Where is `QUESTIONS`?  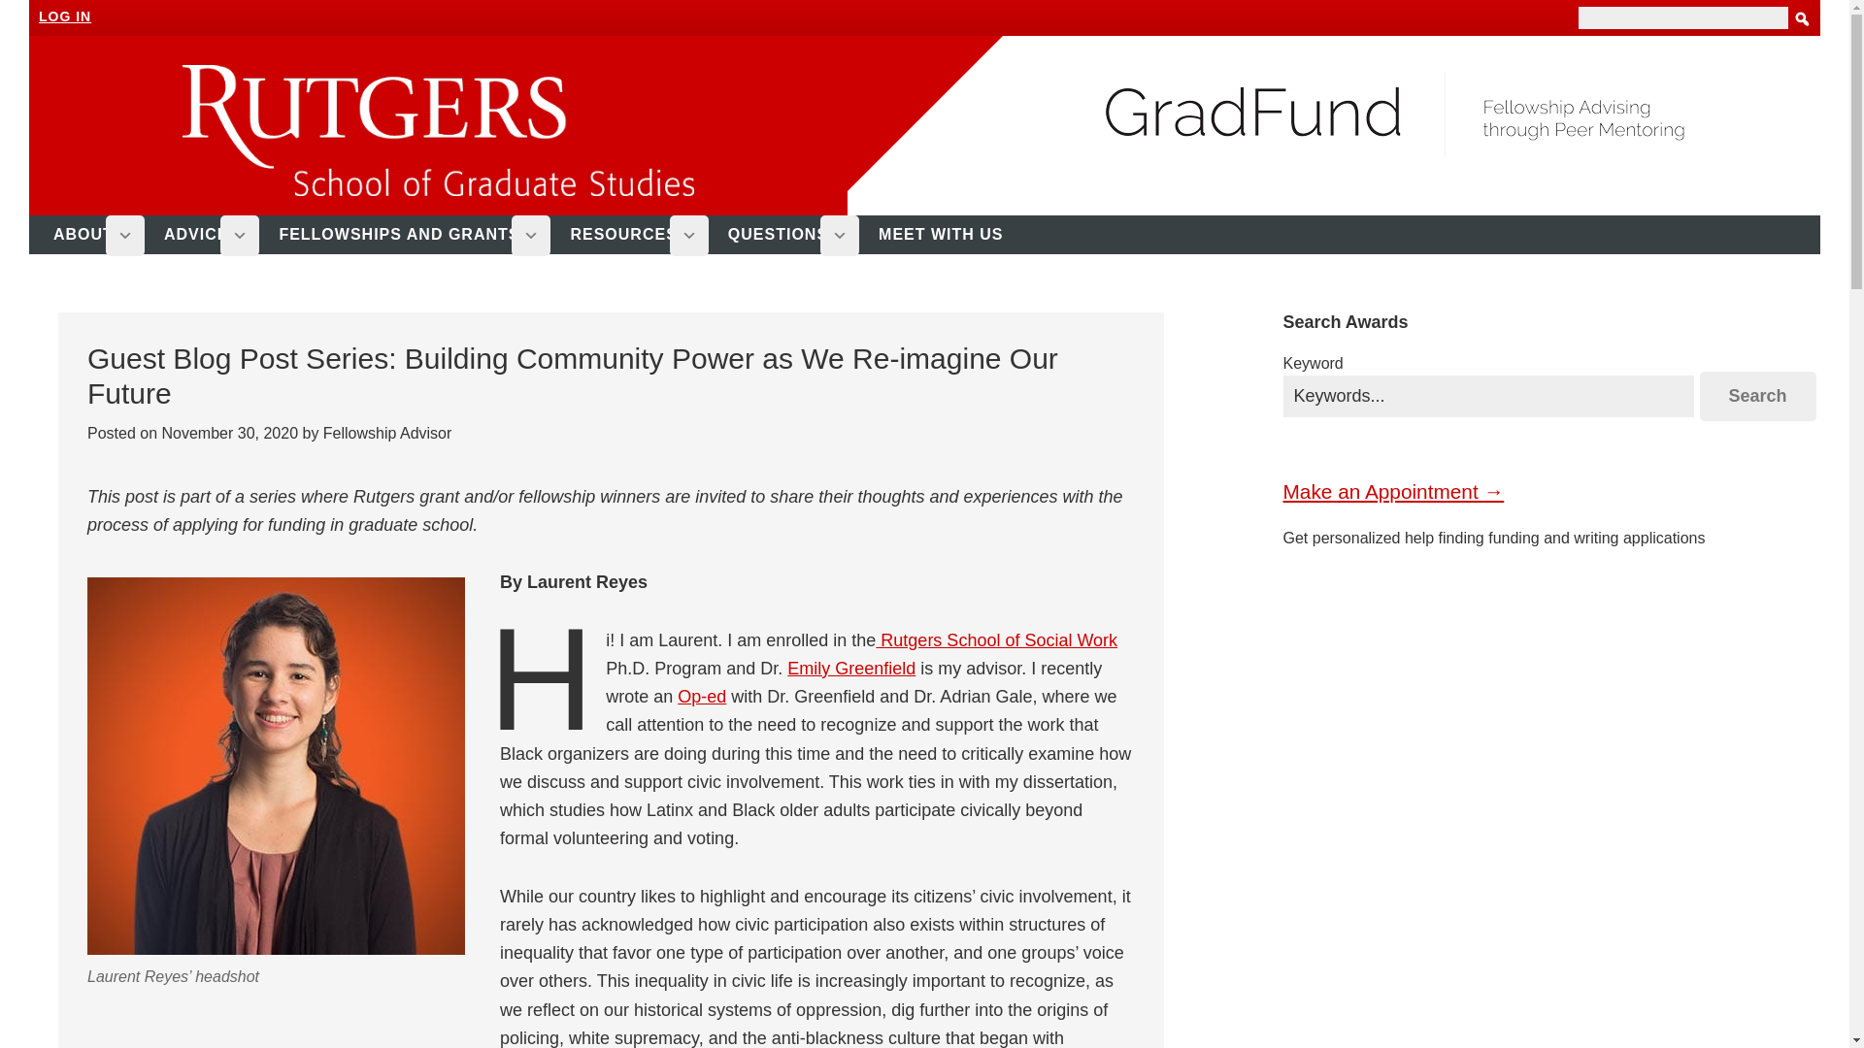 QUESTIONS is located at coordinates (786, 235).